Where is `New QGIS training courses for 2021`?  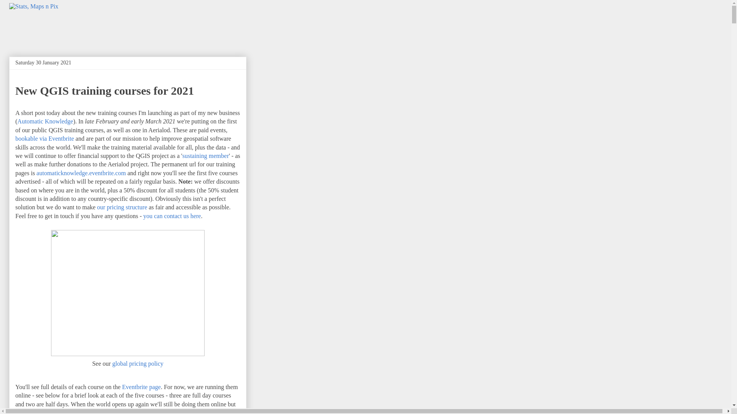 New QGIS training courses for 2021 is located at coordinates (104, 90).